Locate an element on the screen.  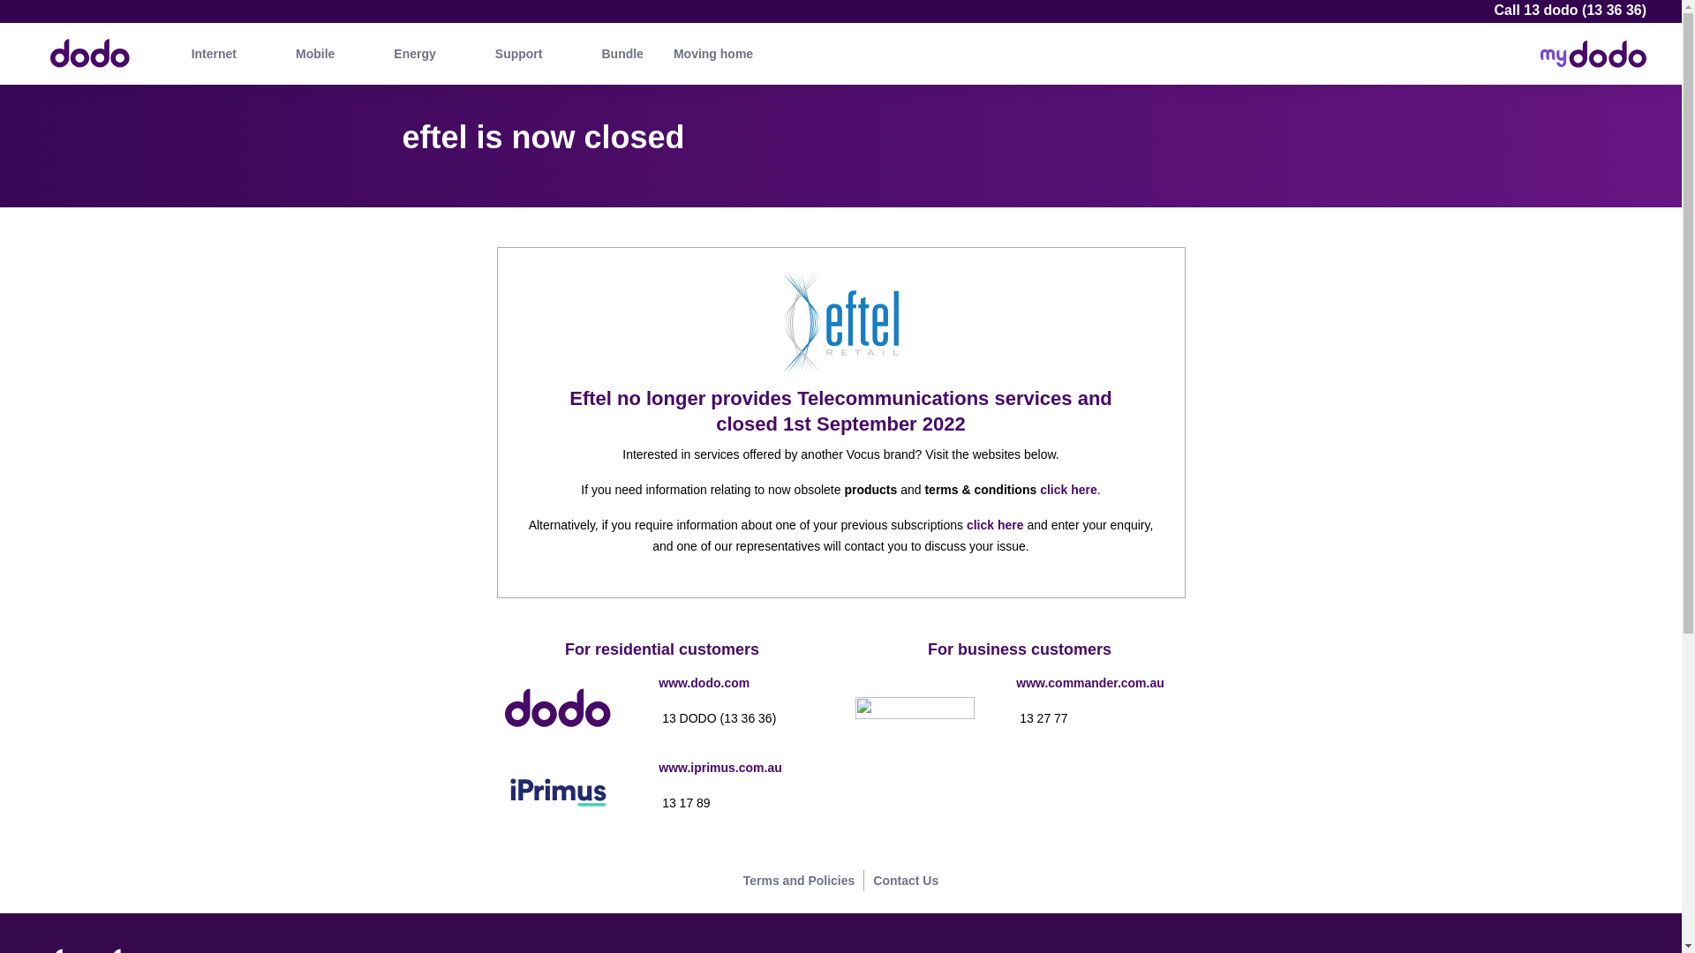
www.dodo.com is located at coordinates (704, 683).